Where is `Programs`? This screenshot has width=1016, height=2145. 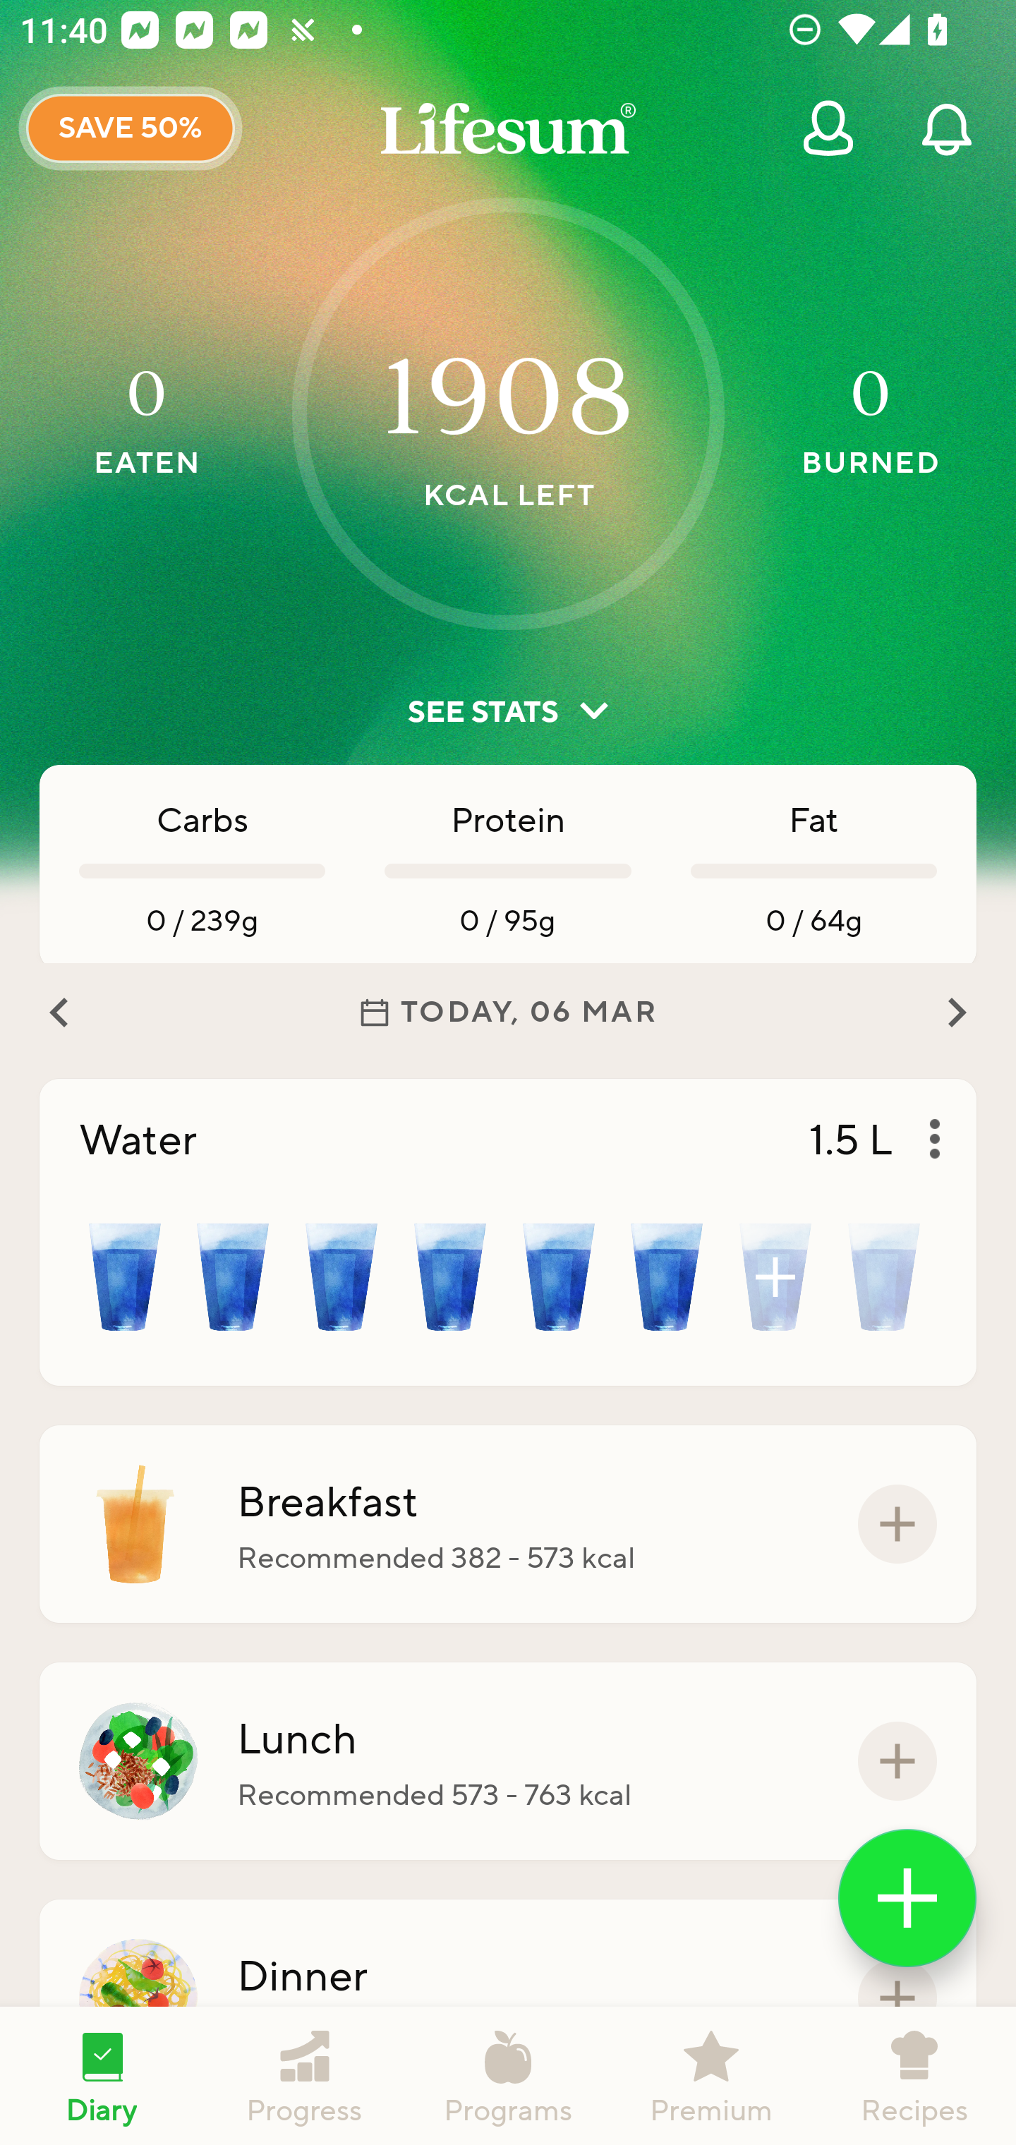
Programs is located at coordinates (508, 2076).